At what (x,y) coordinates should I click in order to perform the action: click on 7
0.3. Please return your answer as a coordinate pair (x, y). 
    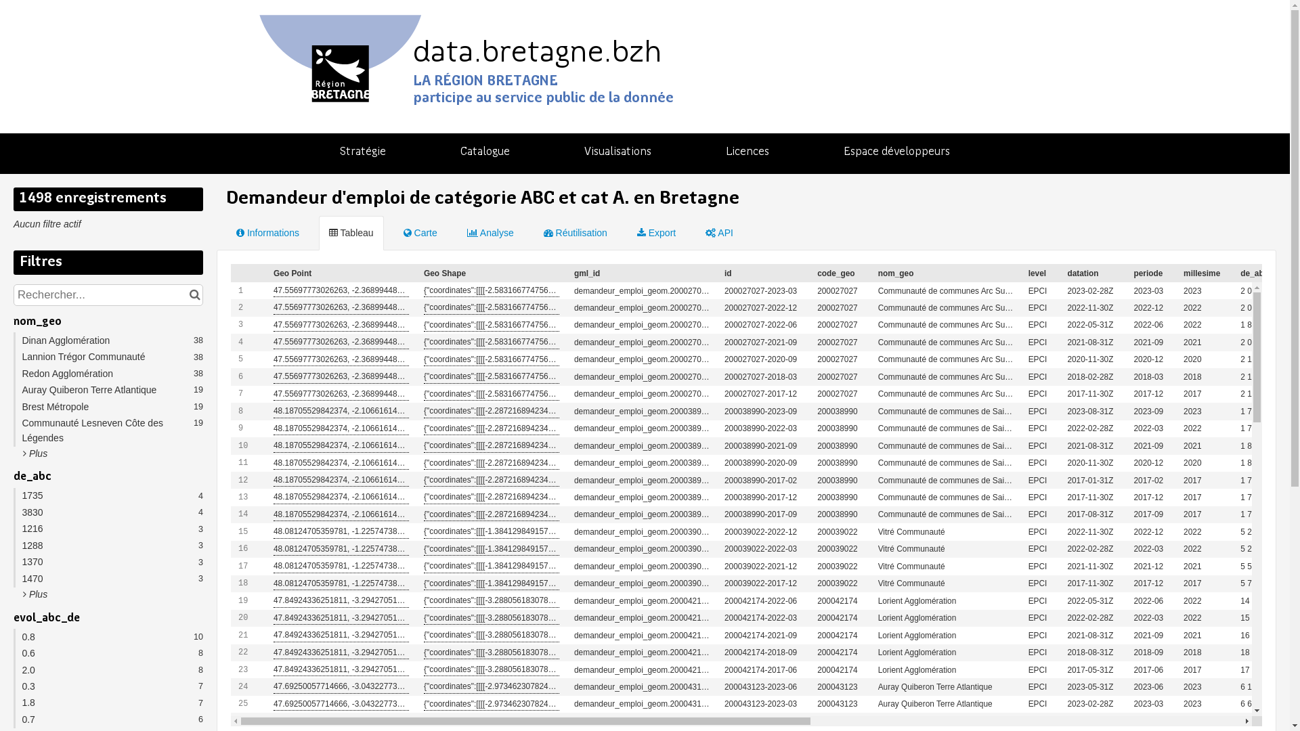
    Looking at the image, I should click on (108, 687).